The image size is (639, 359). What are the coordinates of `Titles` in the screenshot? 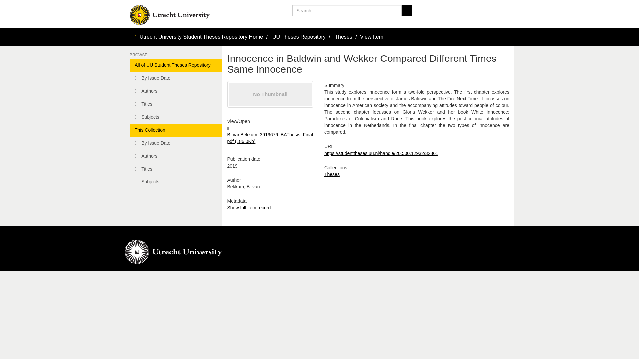 It's located at (176, 104).